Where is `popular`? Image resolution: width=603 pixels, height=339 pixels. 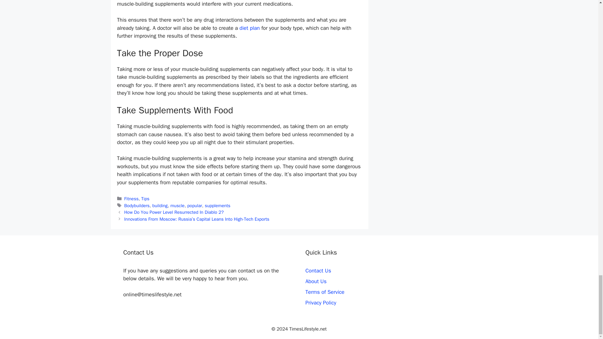
popular is located at coordinates (194, 205).